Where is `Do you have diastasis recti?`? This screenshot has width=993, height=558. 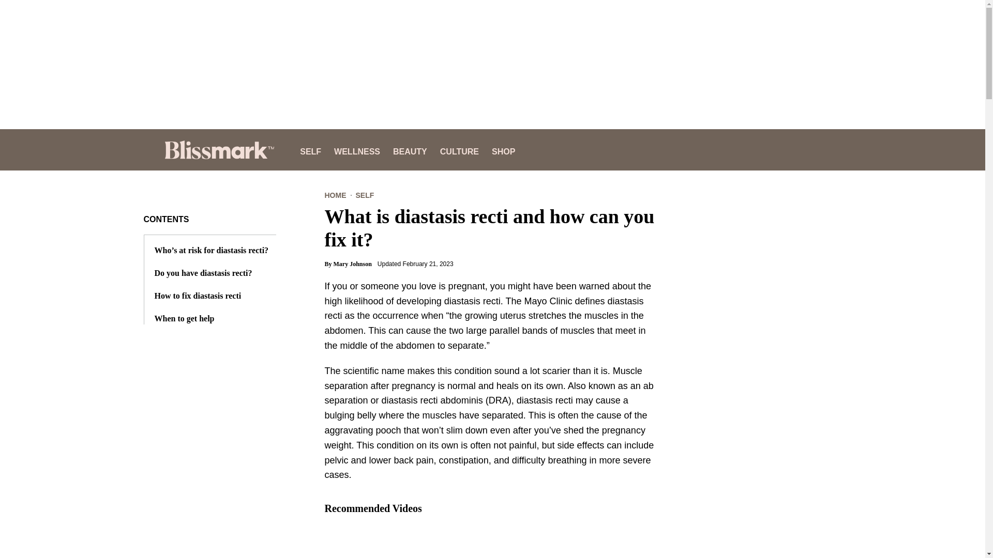 Do you have diastasis recti? is located at coordinates (203, 273).